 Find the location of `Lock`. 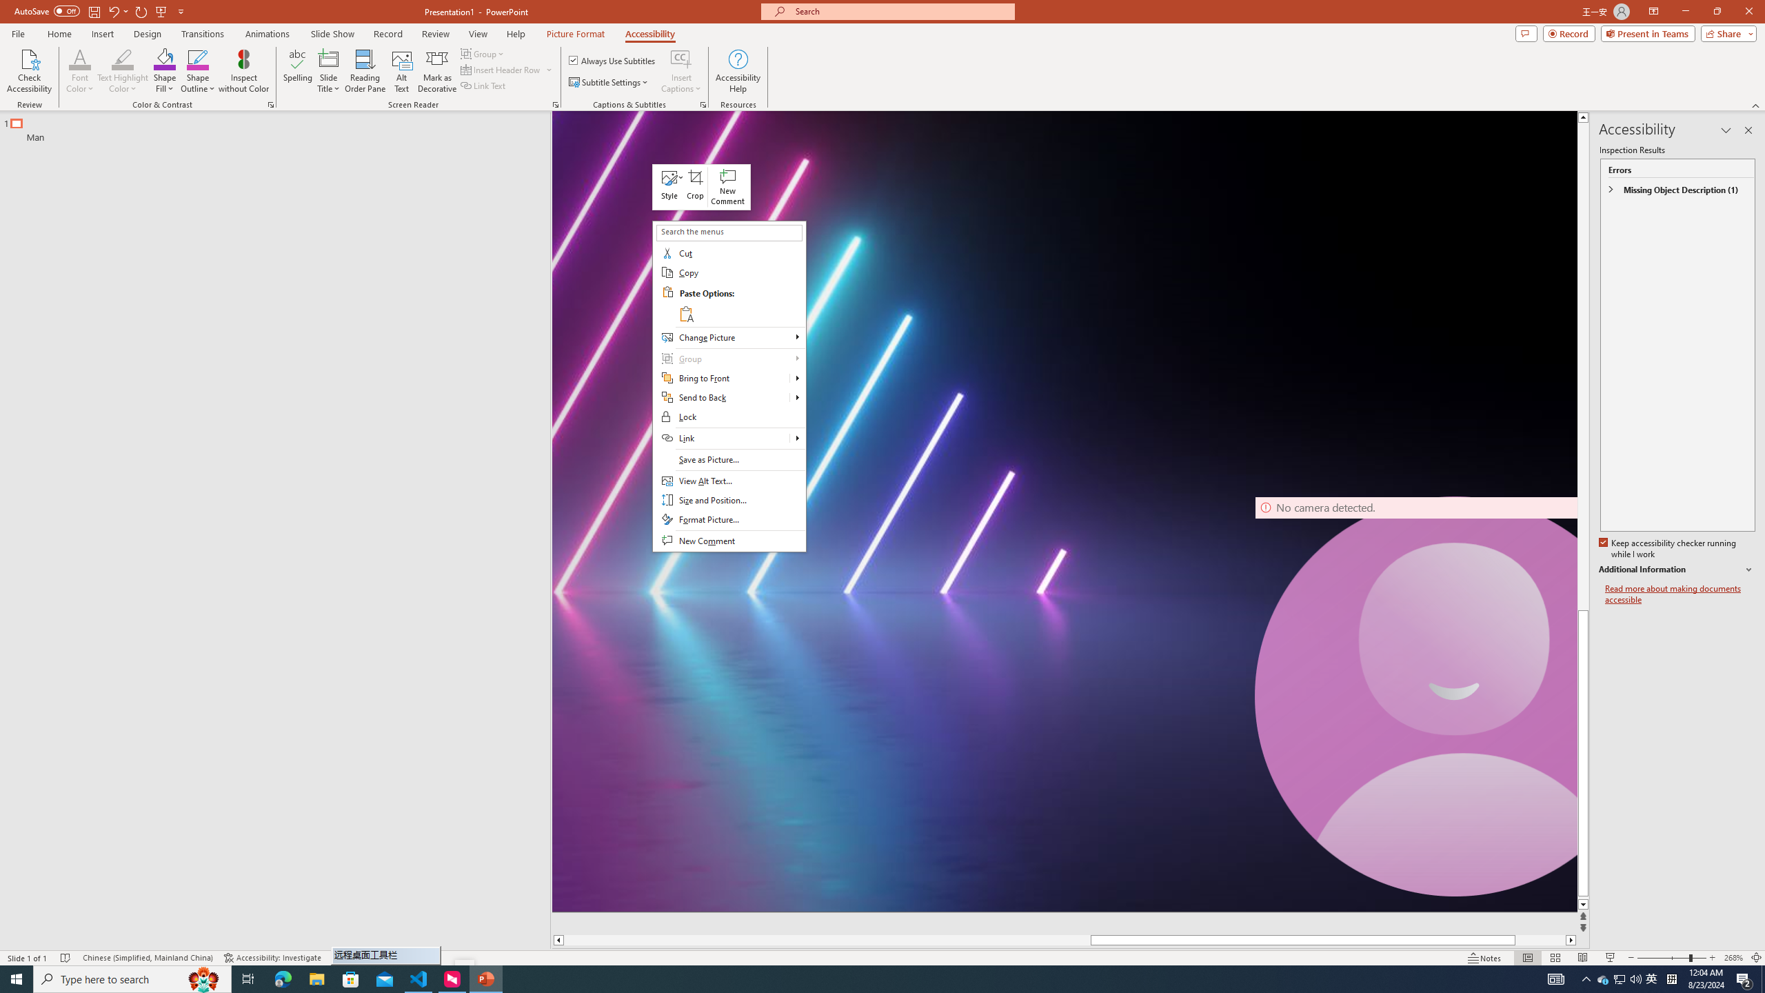

Lock is located at coordinates (729, 417).